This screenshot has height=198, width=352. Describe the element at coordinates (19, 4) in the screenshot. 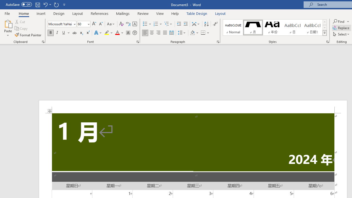

I see `AutoSave` at that location.